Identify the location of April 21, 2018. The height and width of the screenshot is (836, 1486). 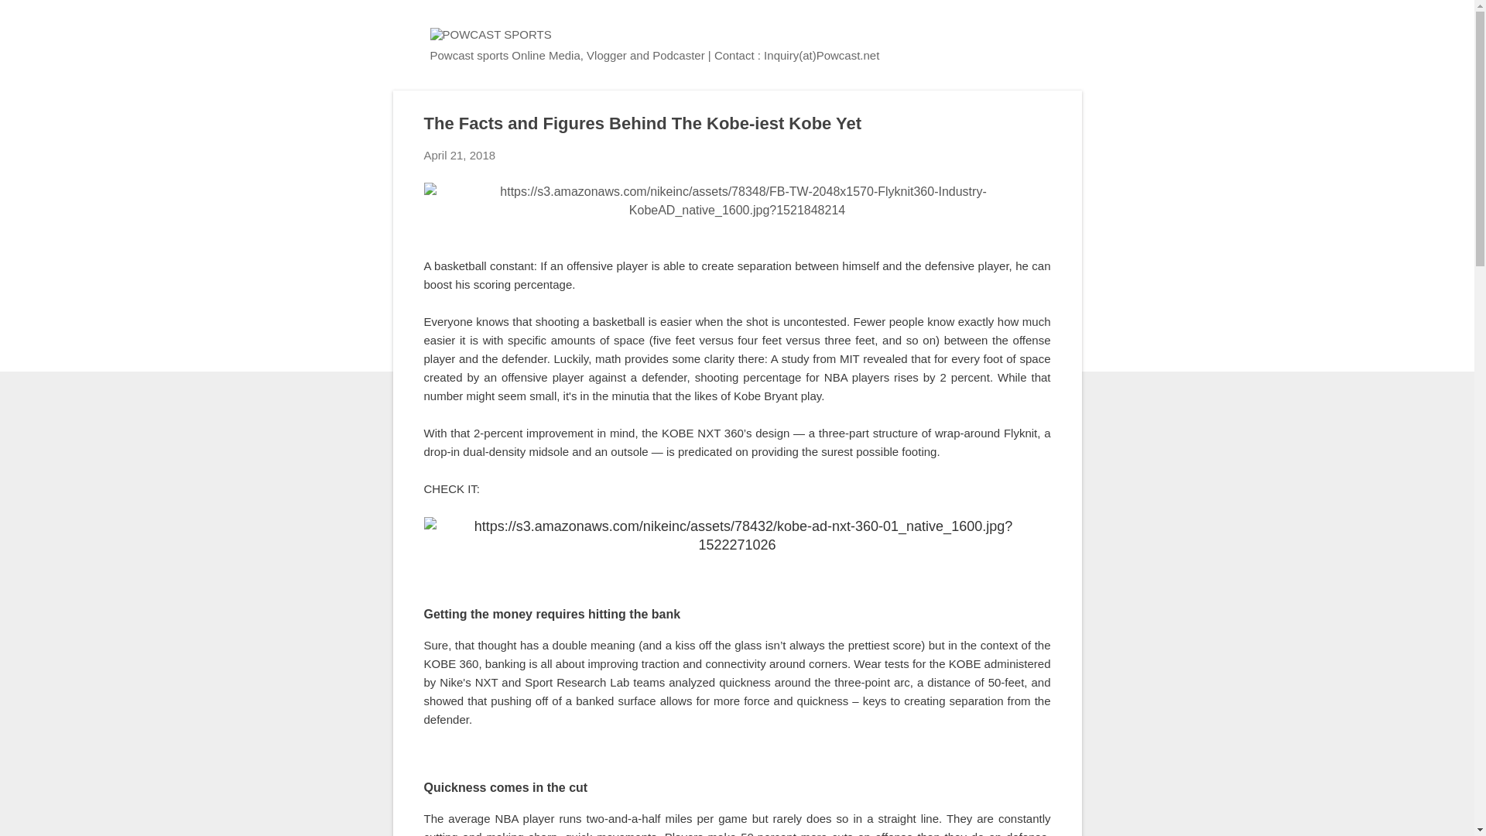
(460, 155).